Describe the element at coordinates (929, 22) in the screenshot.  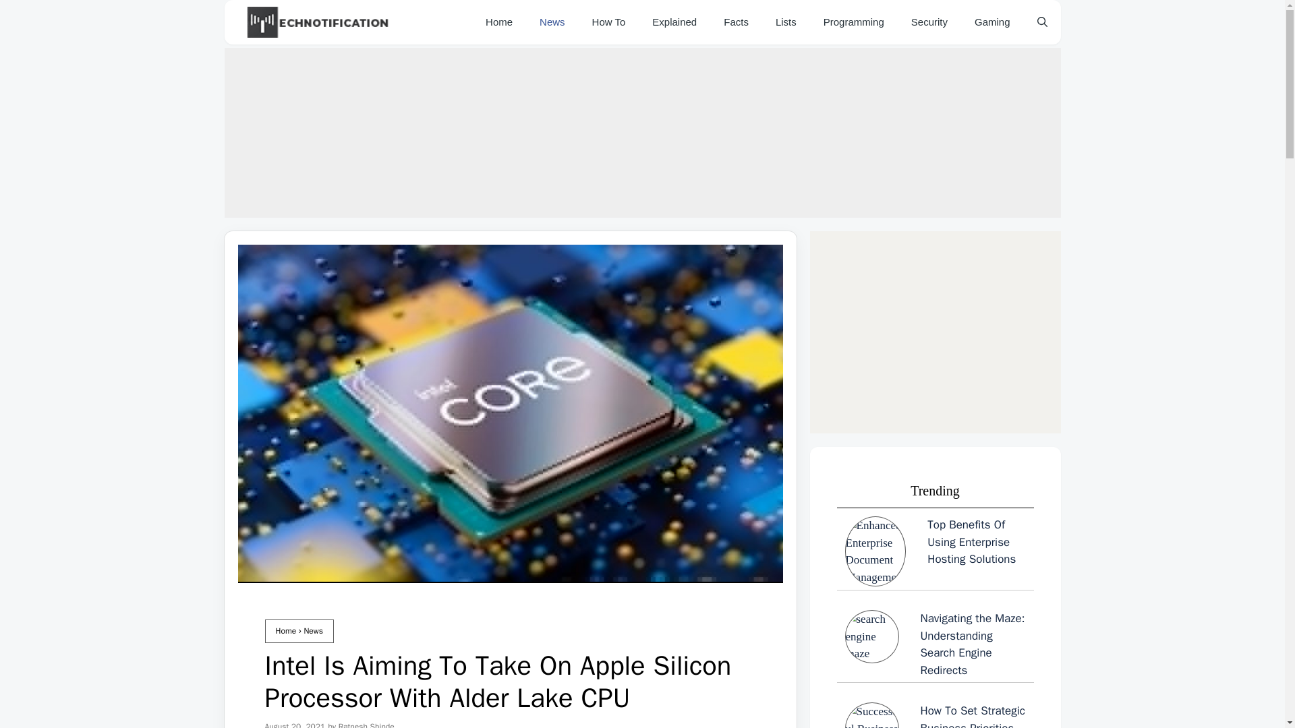
I see `Security` at that location.